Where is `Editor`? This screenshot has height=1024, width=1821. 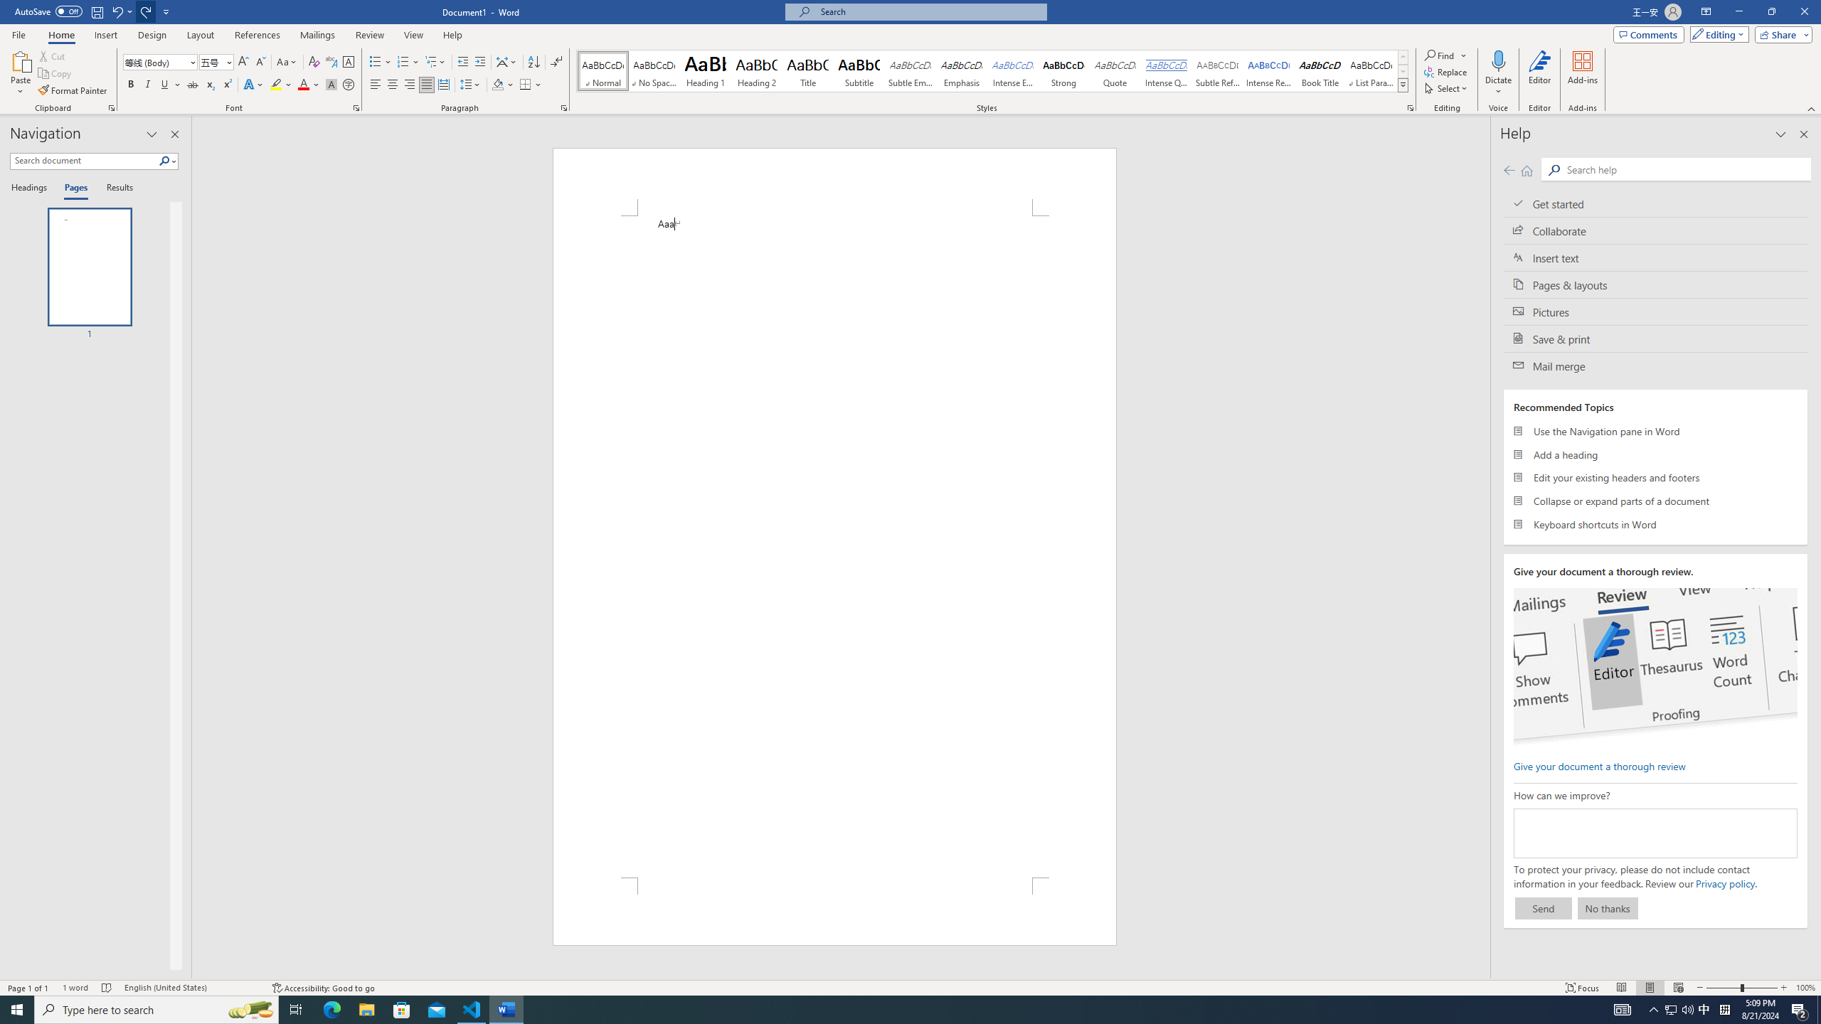 Editor is located at coordinates (1541, 73).